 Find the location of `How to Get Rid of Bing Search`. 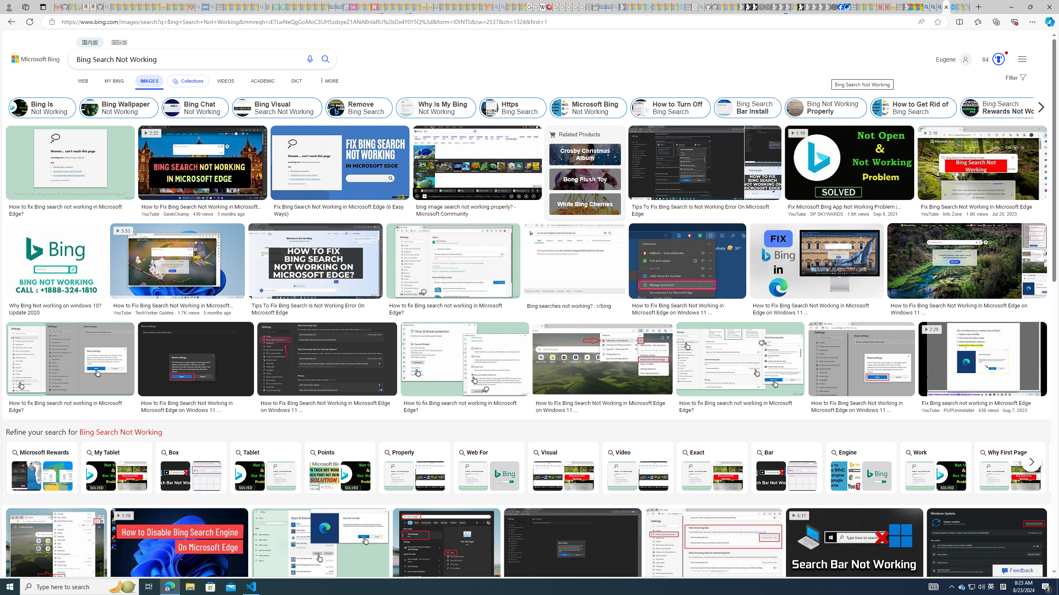

How to Get Rid of Bing Search is located at coordinates (880, 108).